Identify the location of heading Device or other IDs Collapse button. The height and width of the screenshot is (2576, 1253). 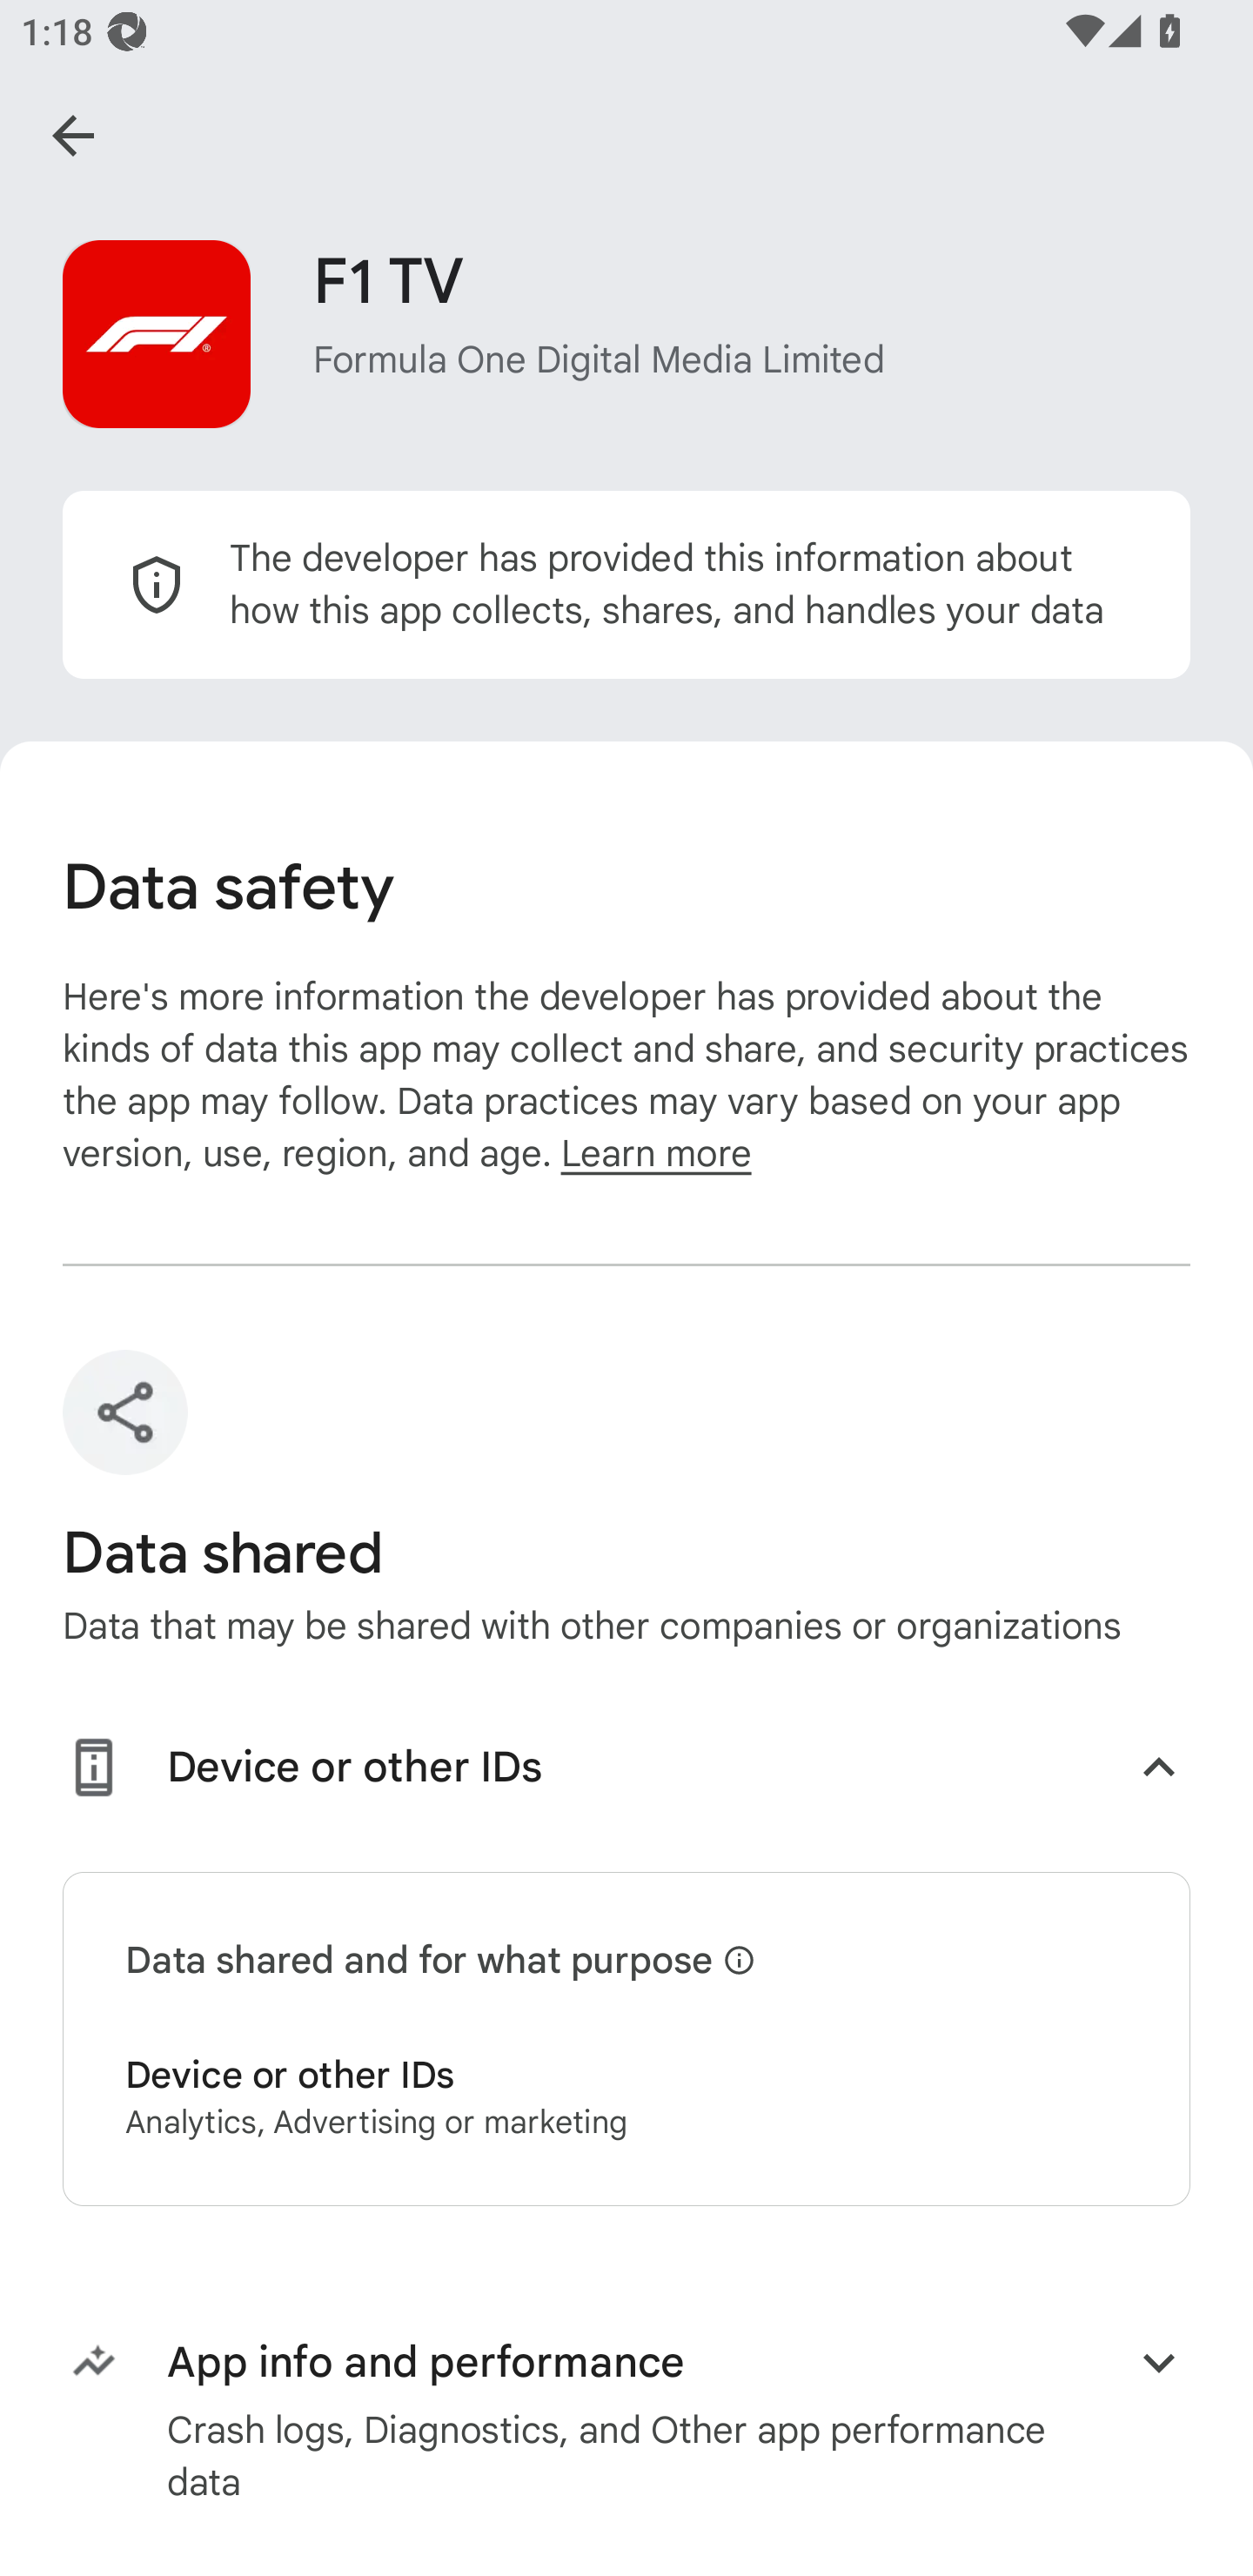
(626, 1772).